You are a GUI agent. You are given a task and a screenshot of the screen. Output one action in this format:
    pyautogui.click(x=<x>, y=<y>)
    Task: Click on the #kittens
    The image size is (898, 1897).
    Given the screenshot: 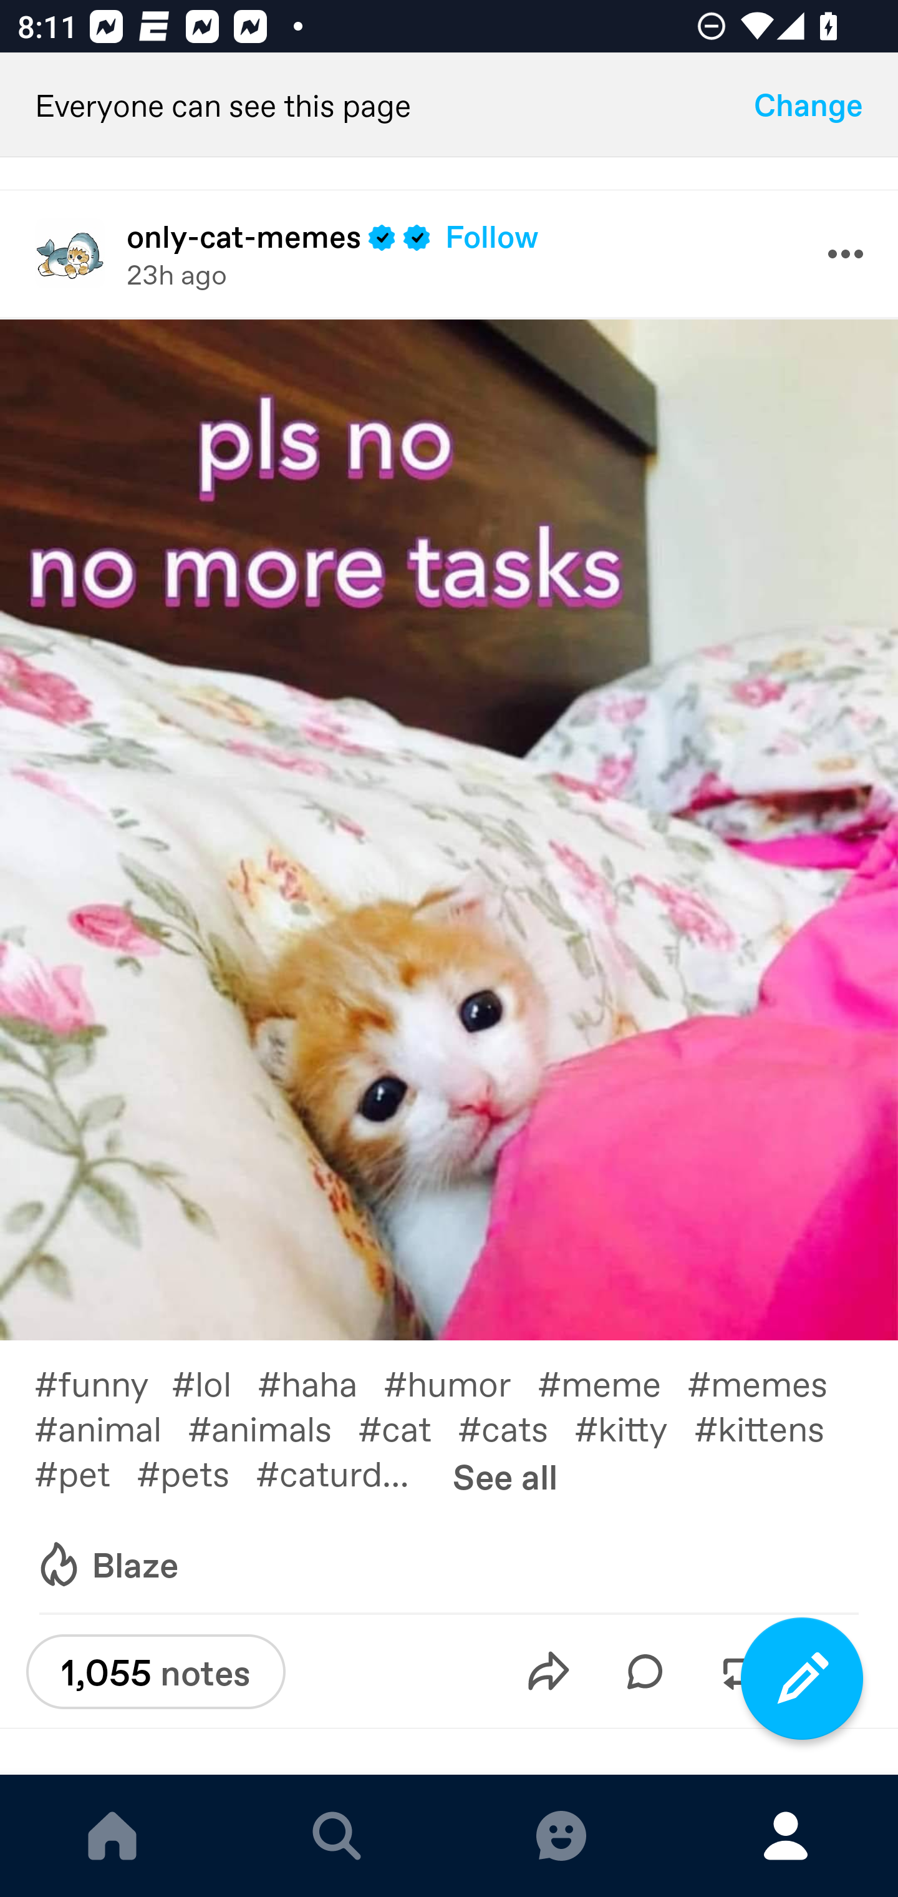 What is the action you would take?
    pyautogui.click(x=772, y=1427)
    